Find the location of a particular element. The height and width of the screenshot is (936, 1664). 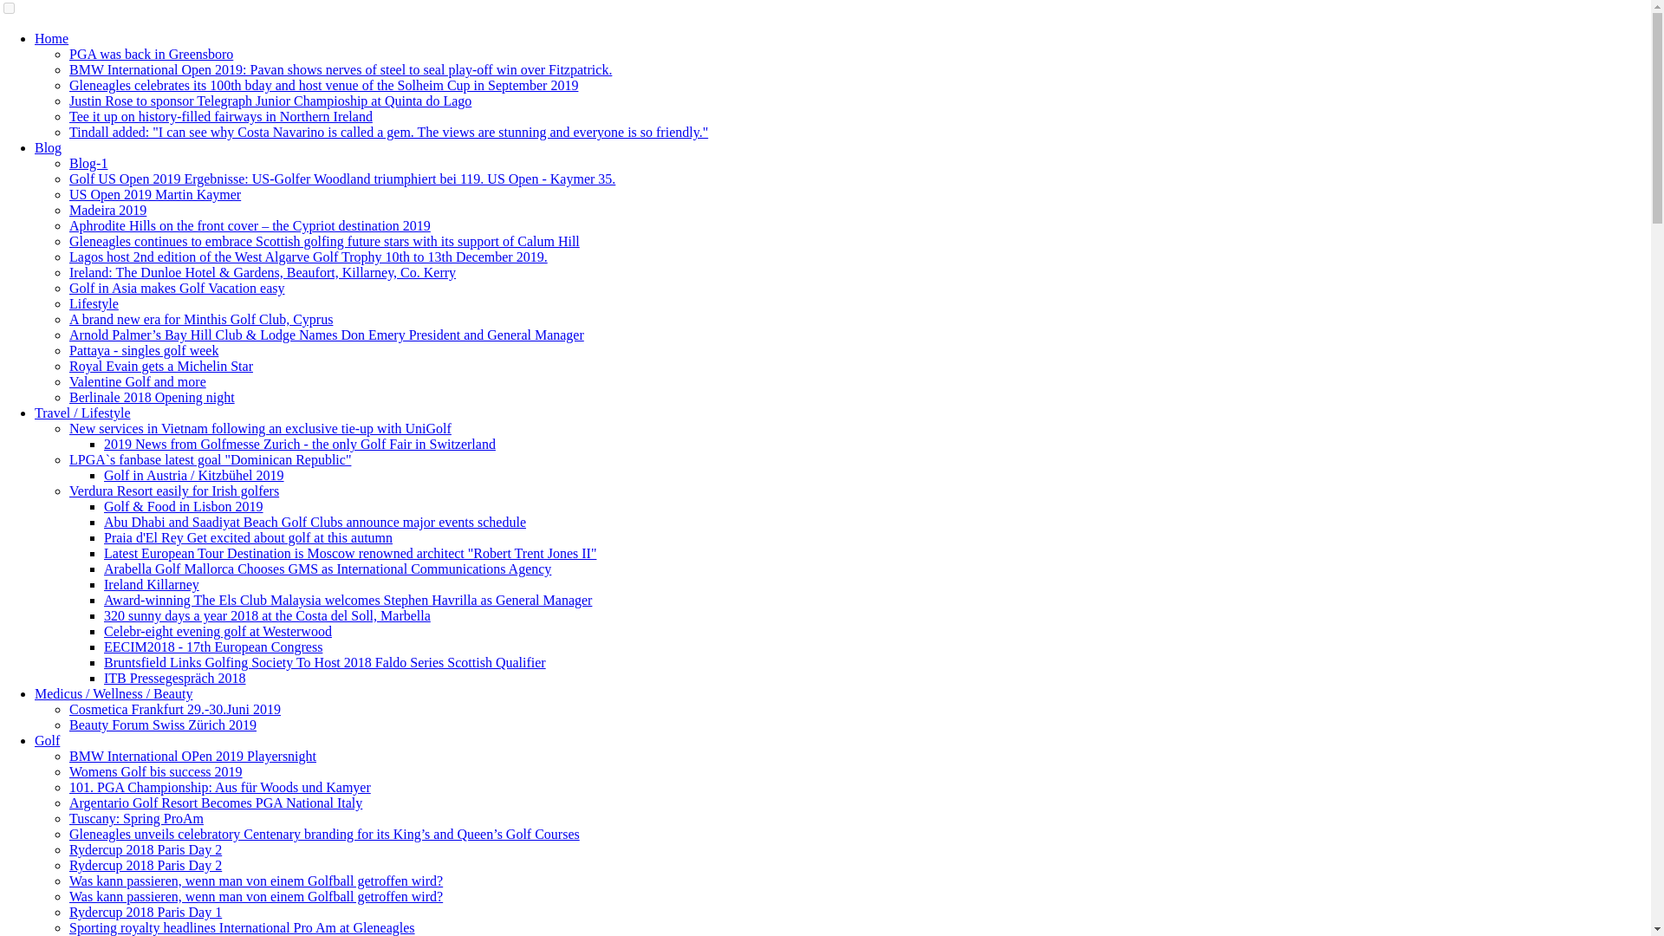

Berlinale 2018 Opening night is located at coordinates (152, 397).